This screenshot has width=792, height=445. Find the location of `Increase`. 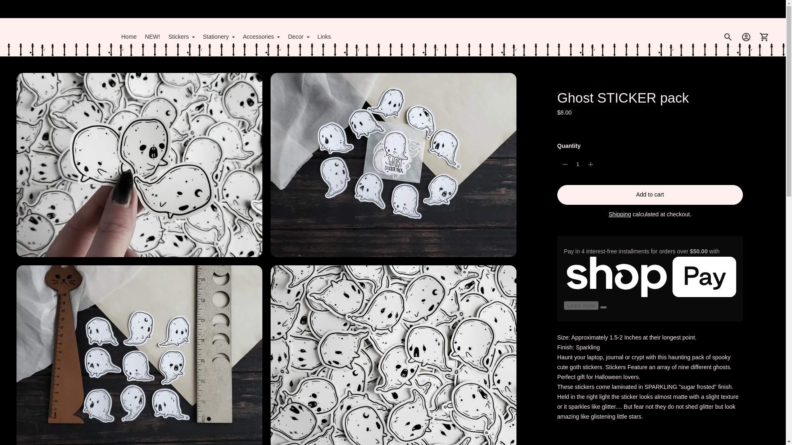

Increase is located at coordinates (590, 164).